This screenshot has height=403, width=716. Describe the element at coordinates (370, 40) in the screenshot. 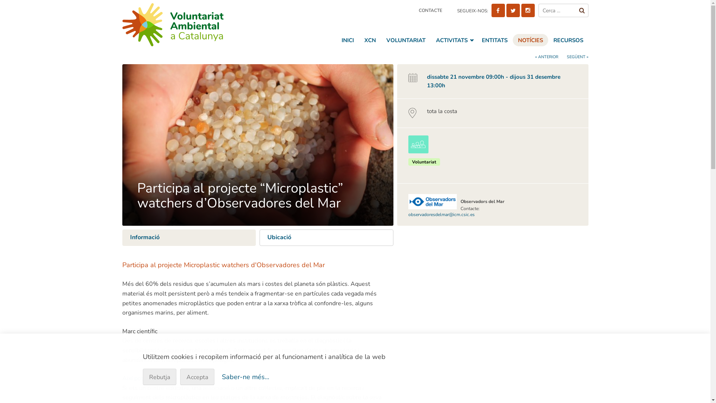

I see `XCN` at that location.